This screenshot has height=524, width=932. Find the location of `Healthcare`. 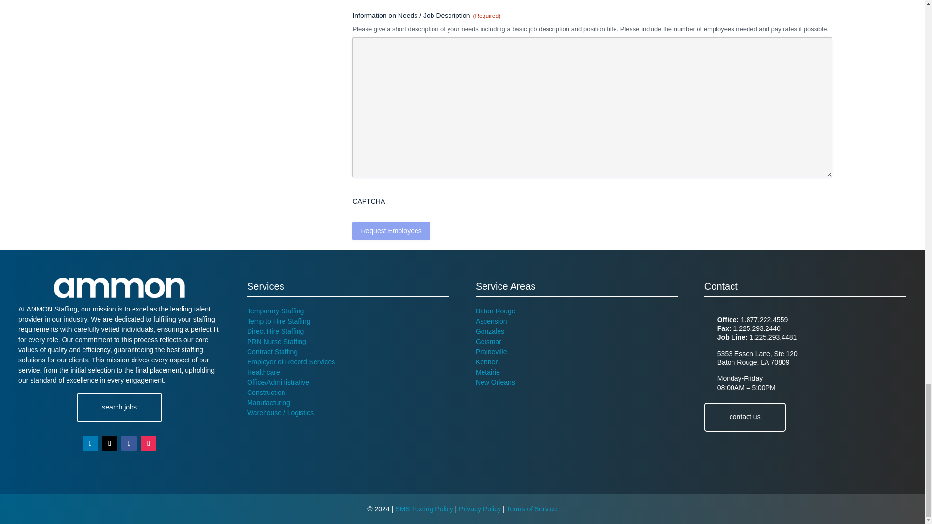

Healthcare is located at coordinates (263, 372).